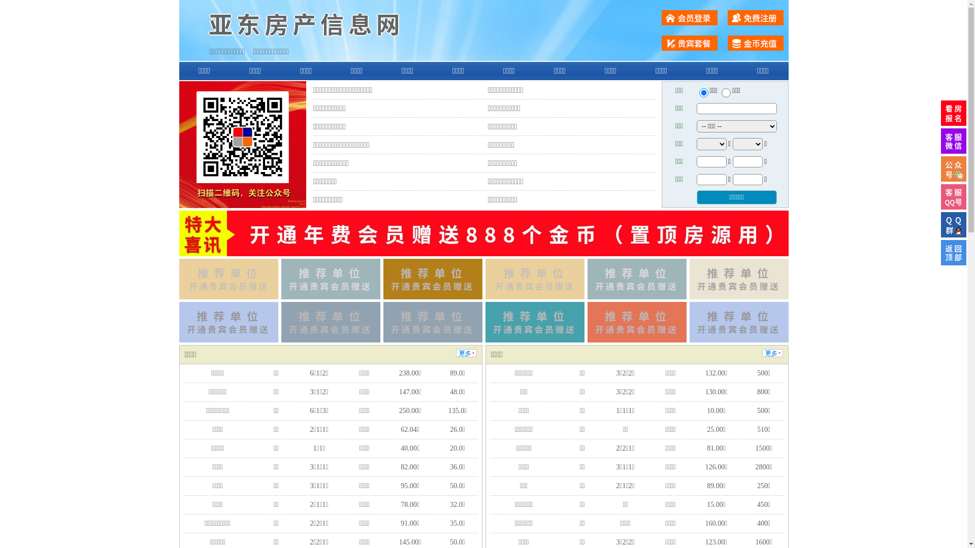 This screenshot has width=975, height=548. Describe the element at coordinates (703, 93) in the screenshot. I see `ershou` at that location.